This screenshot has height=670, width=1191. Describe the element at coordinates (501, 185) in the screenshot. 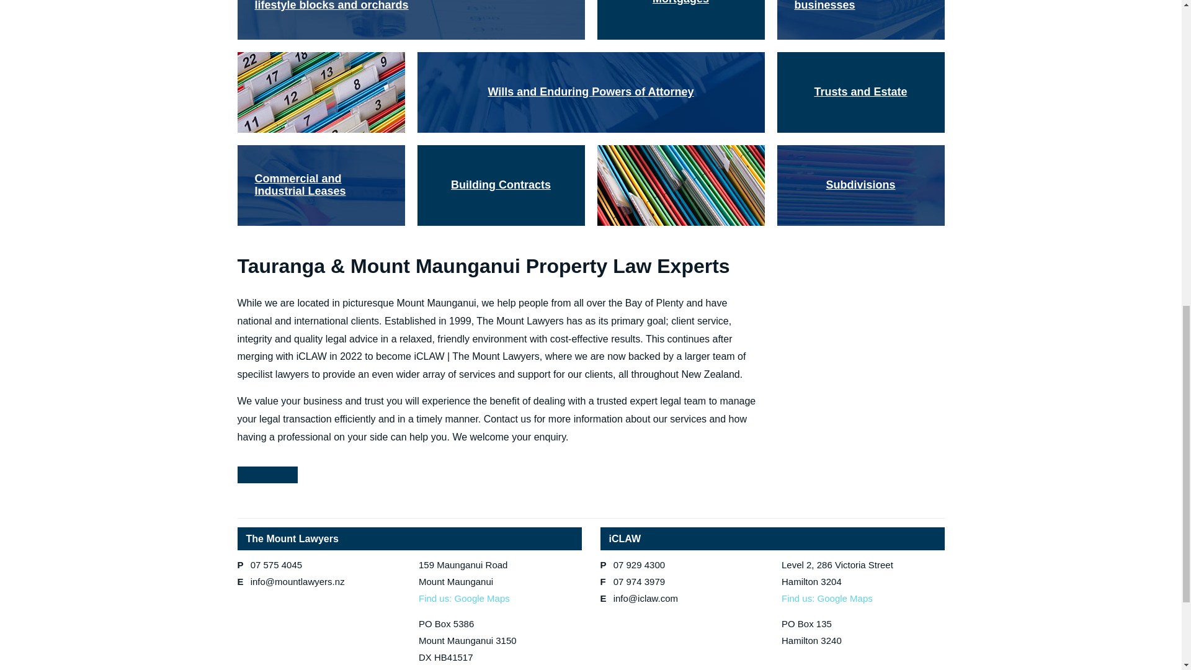

I see `Building Contracts` at that location.